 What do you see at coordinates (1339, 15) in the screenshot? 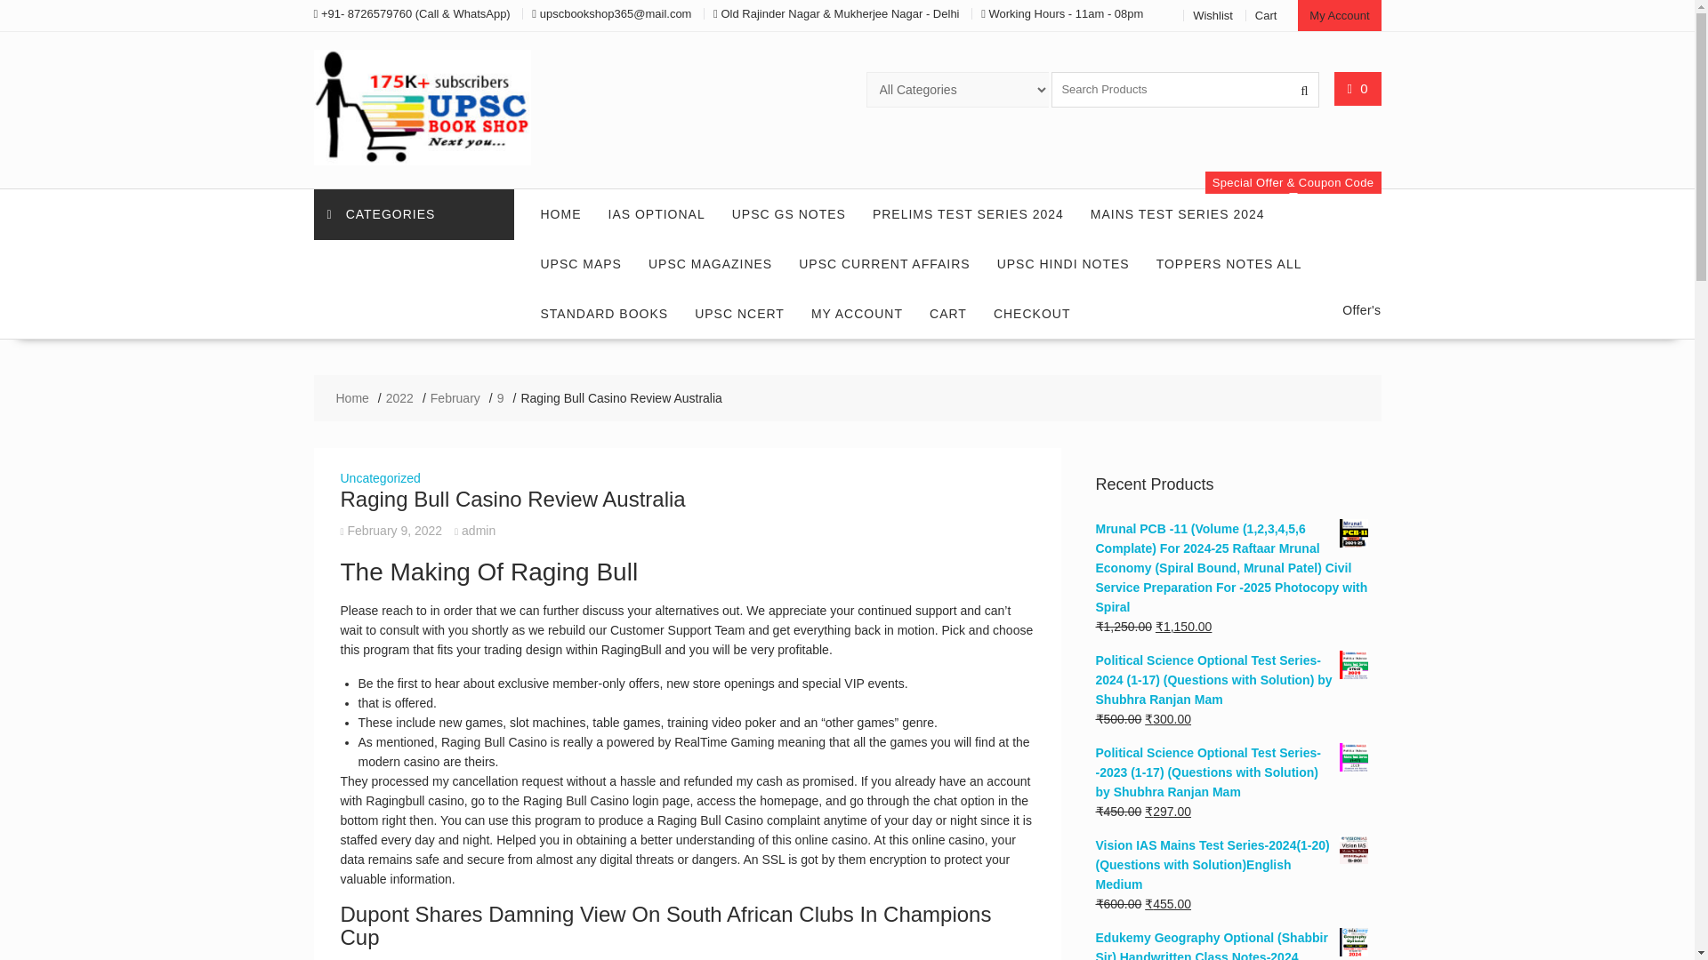
I see `My Account` at bounding box center [1339, 15].